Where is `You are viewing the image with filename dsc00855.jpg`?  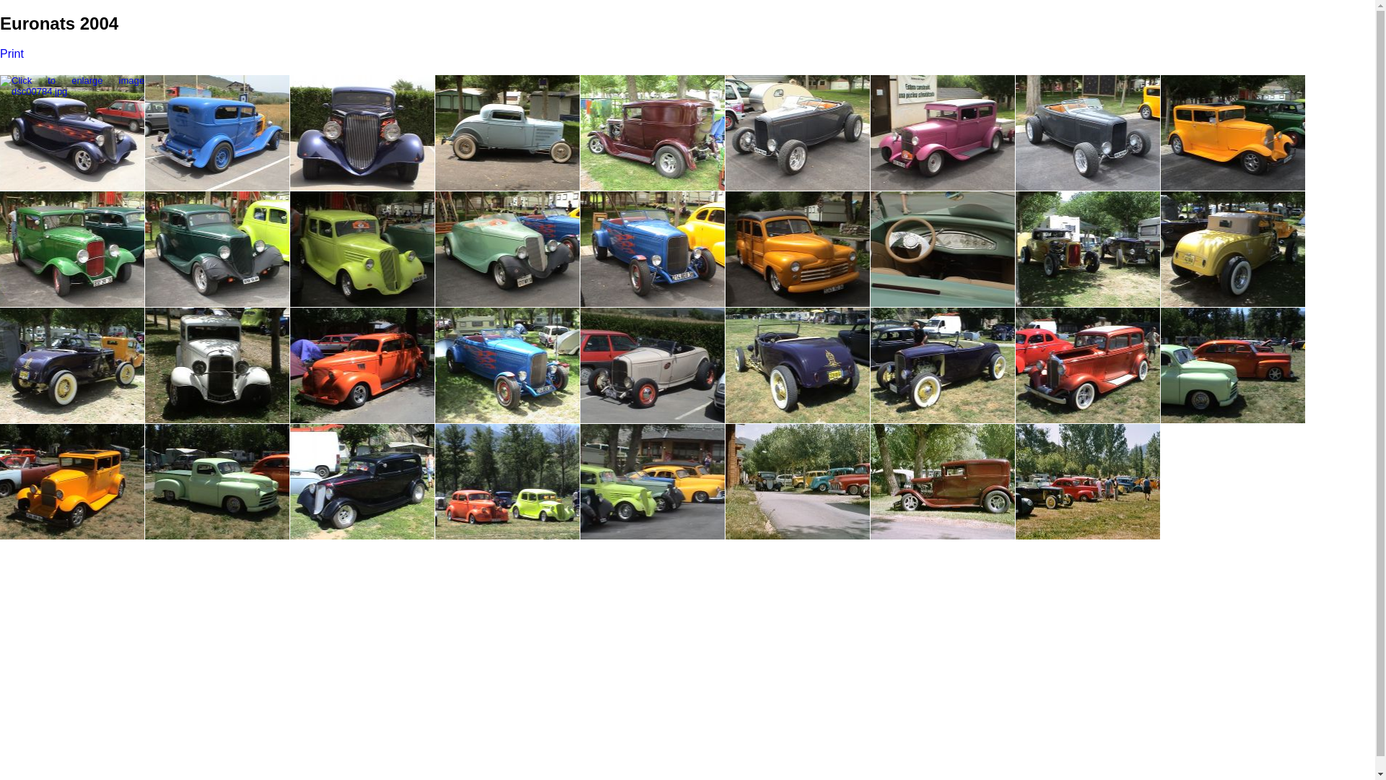 You are viewing the image with filename dsc00855.jpg is located at coordinates (72, 482).